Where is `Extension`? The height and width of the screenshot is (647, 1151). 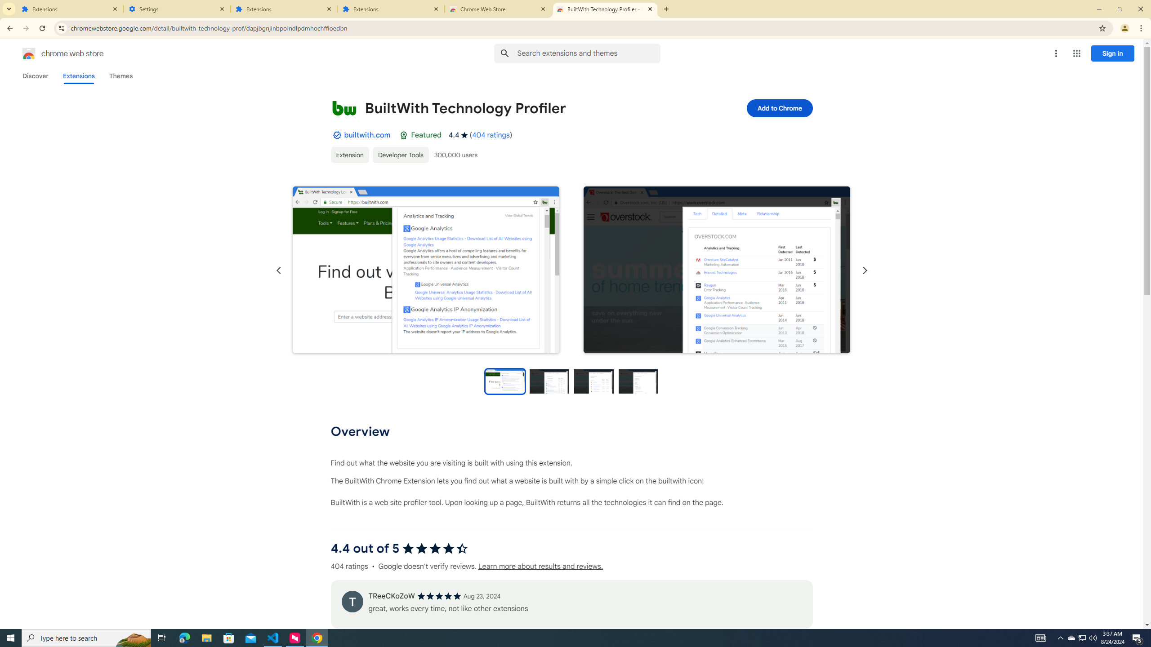 Extension is located at coordinates (350, 155).